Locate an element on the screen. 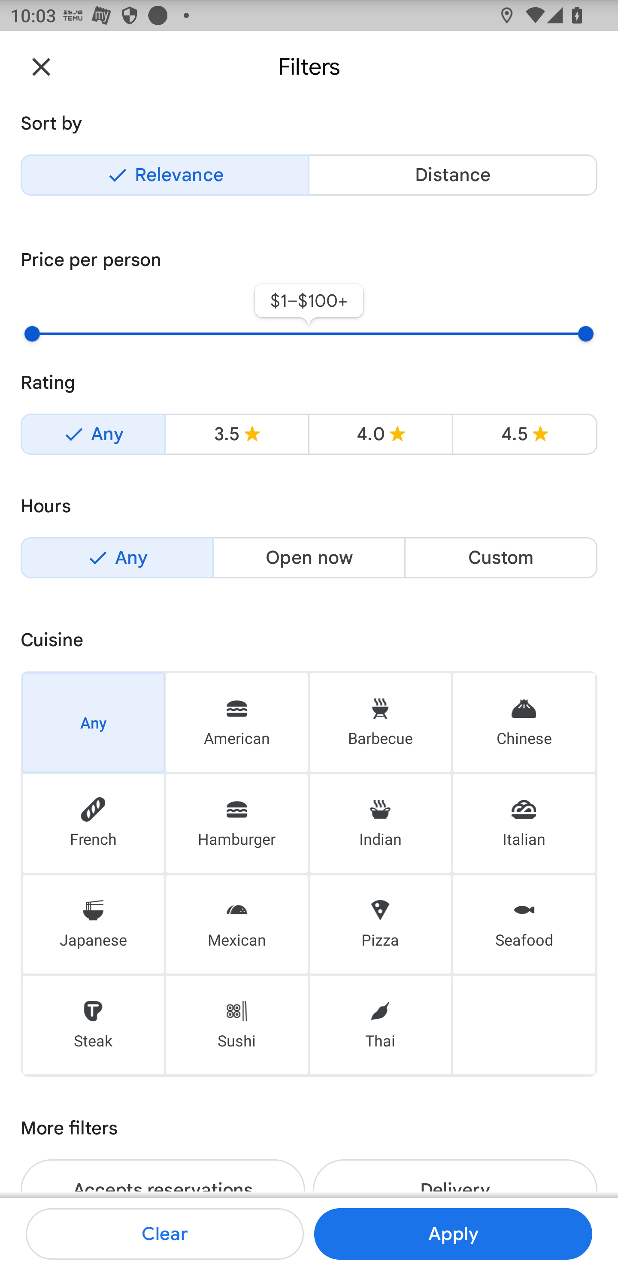  French is located at coordinates (93, 823).